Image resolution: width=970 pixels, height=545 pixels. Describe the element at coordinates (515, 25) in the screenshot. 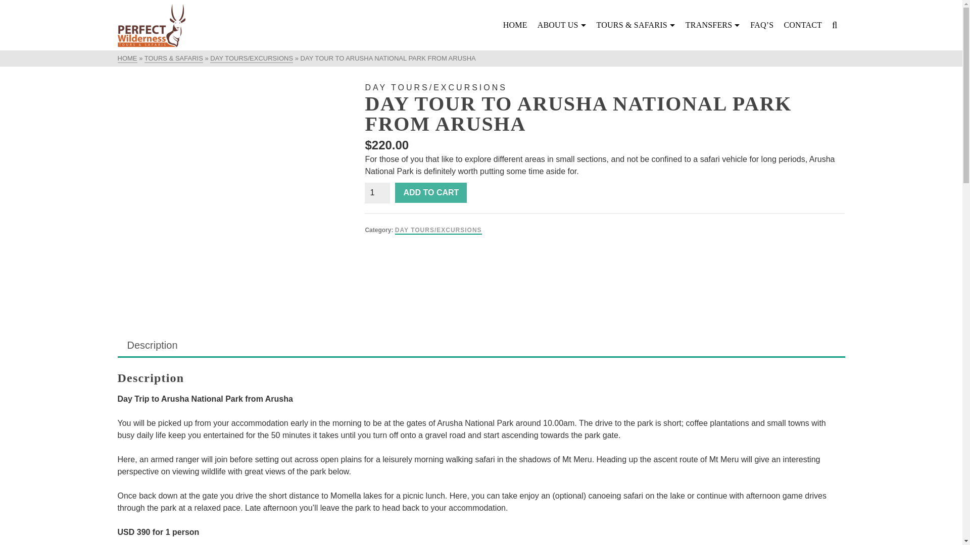

I see `HOME` at that location.